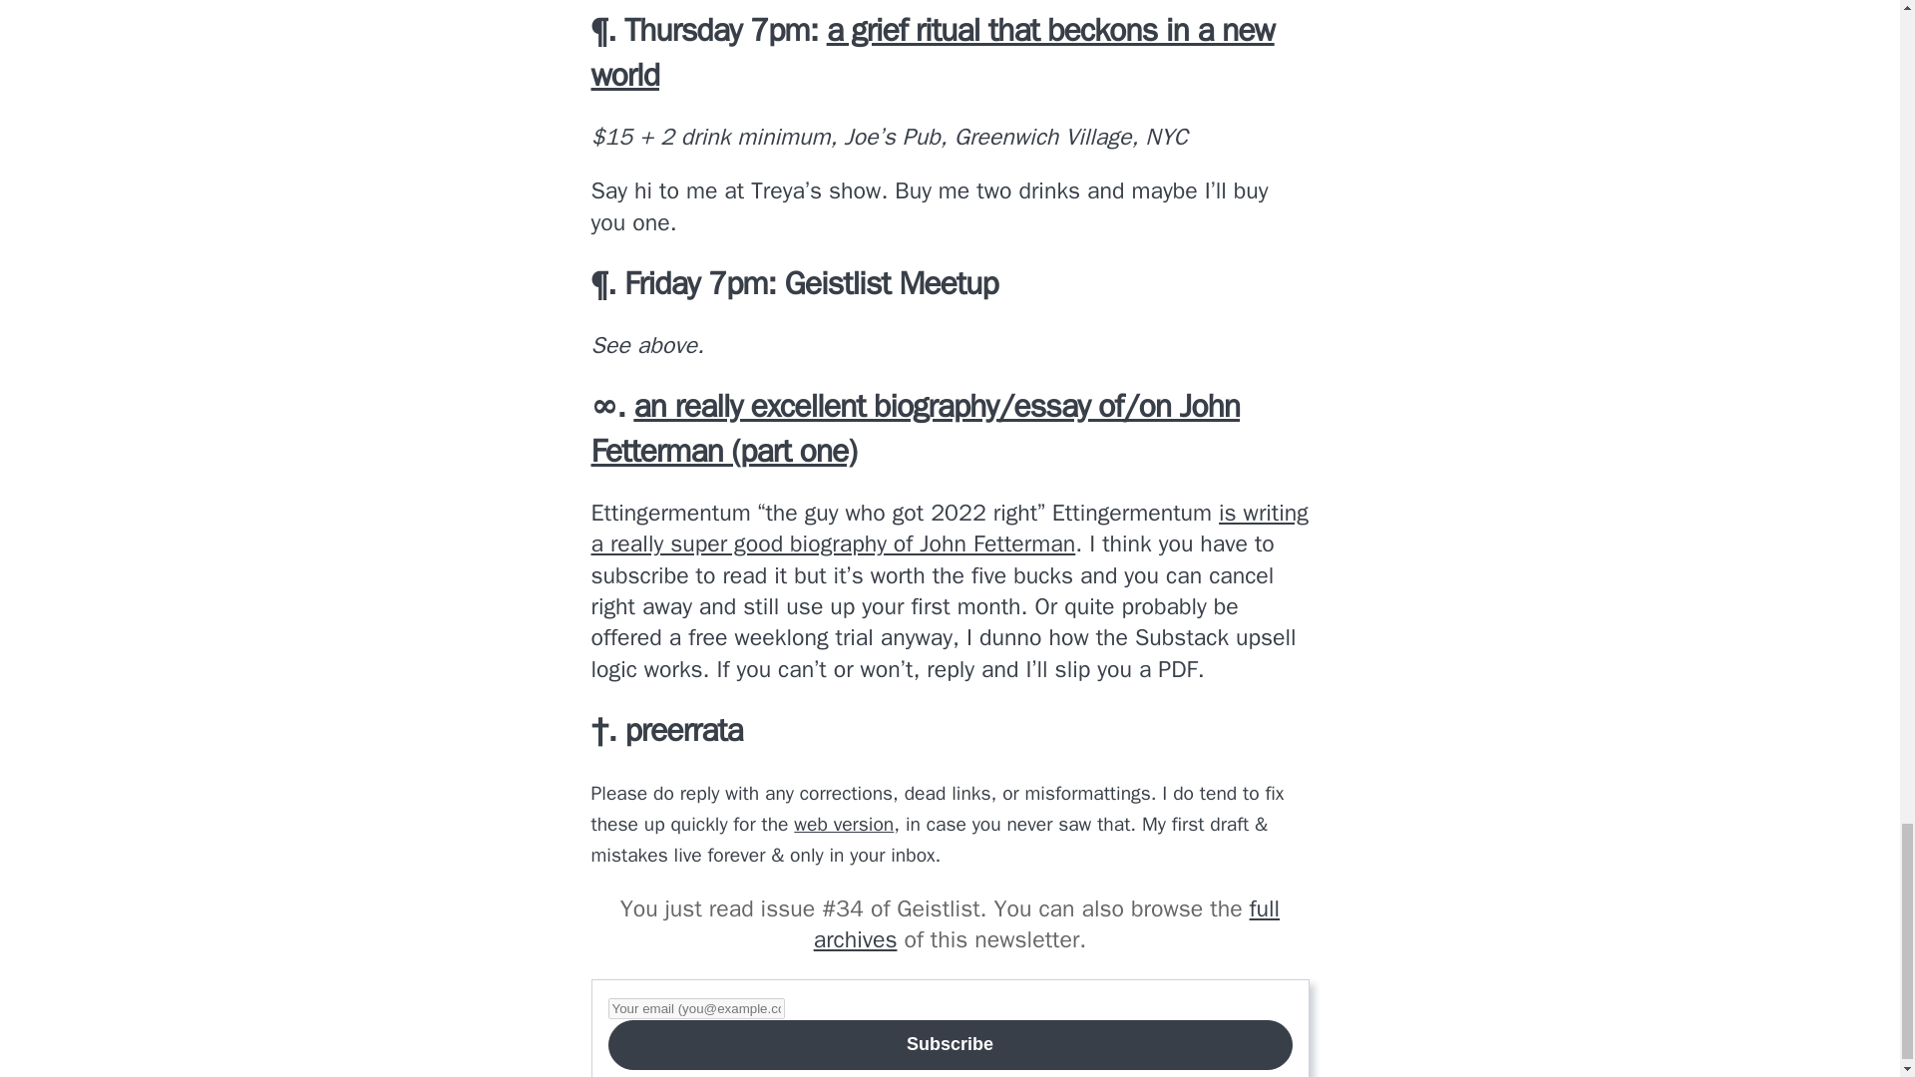 The image size is (1915, 1077). What do you see at coordinates (844, 824) in the screenshot?
I see `web version` at bounding box center [844, 824].